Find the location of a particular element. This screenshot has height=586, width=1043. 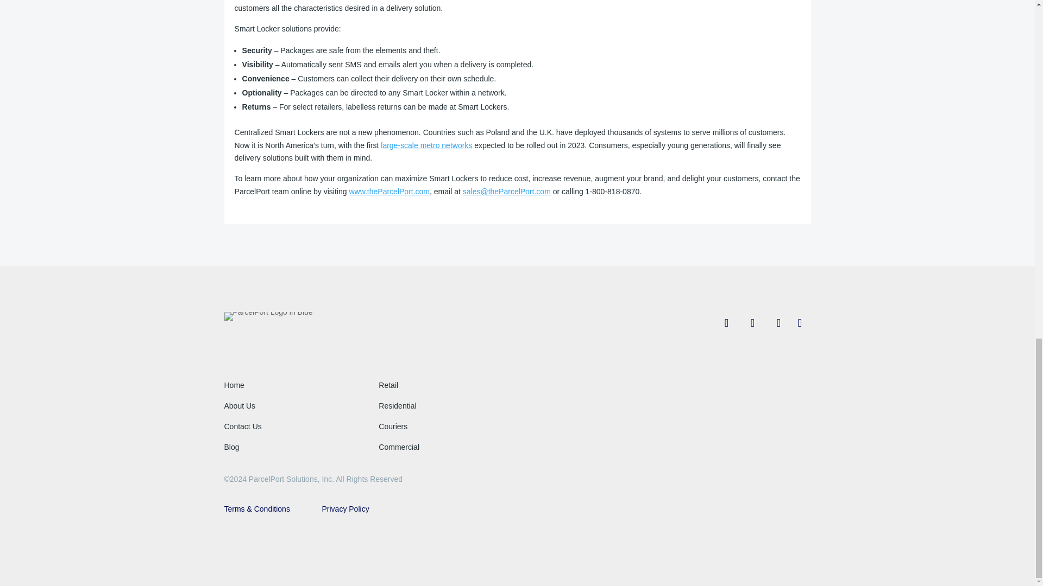

Residential is located at coordinates (397, 406).